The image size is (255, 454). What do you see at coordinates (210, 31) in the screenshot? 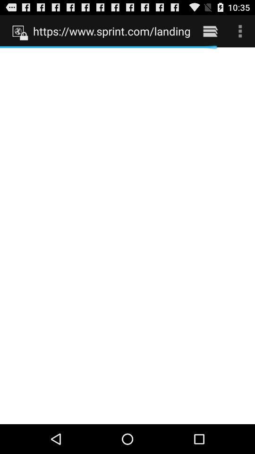
I see `open the icon to the right of https www sprint` at bounding box center [210, 31].